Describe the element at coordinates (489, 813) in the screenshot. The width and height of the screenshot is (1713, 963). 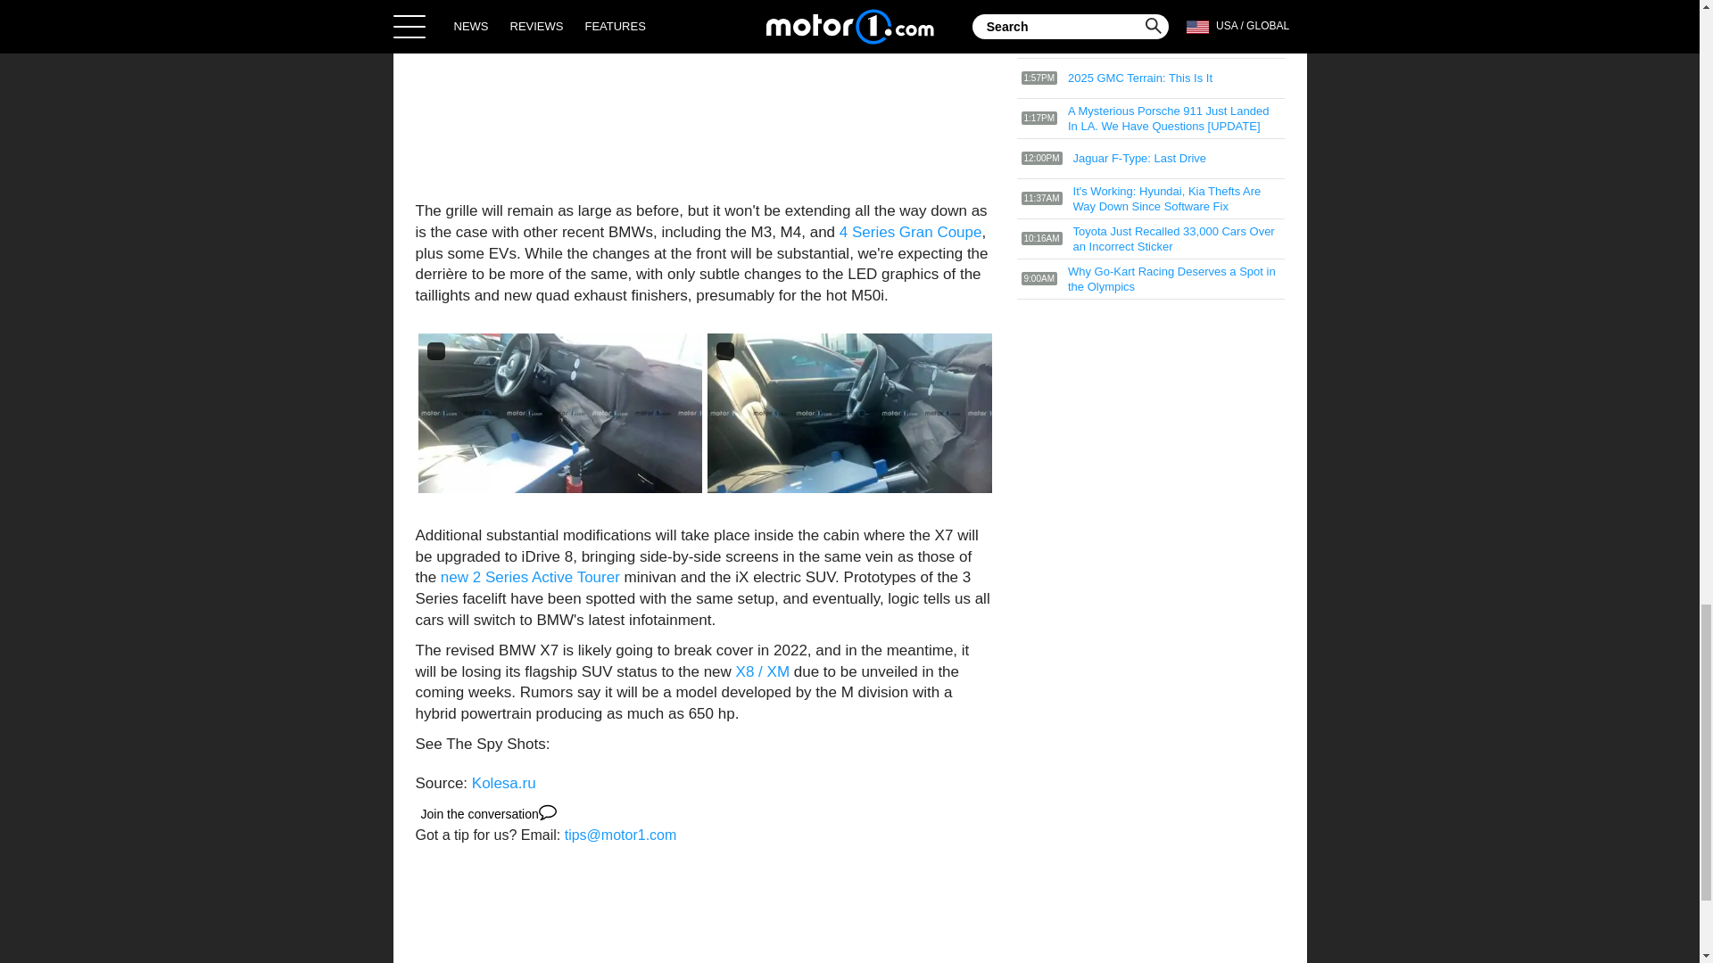
I see `Join the conversation` at that location.